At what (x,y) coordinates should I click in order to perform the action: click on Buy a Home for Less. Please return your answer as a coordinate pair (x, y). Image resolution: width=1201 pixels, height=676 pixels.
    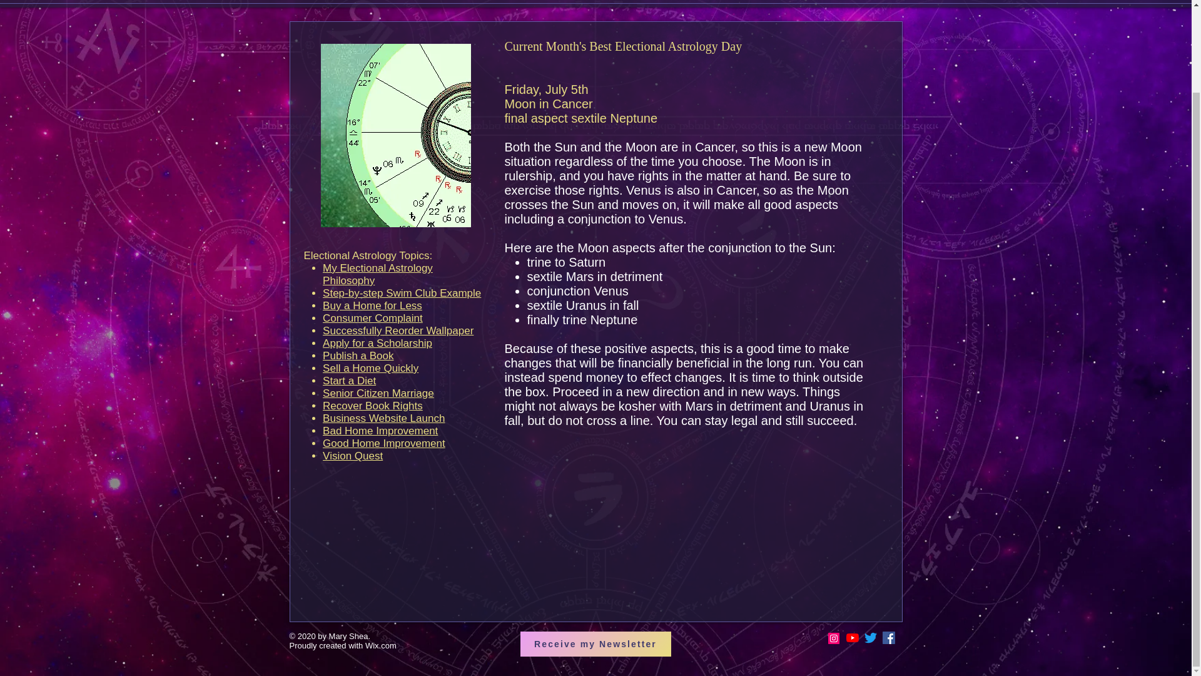
    Looking at the image, I should click on (373, 305).